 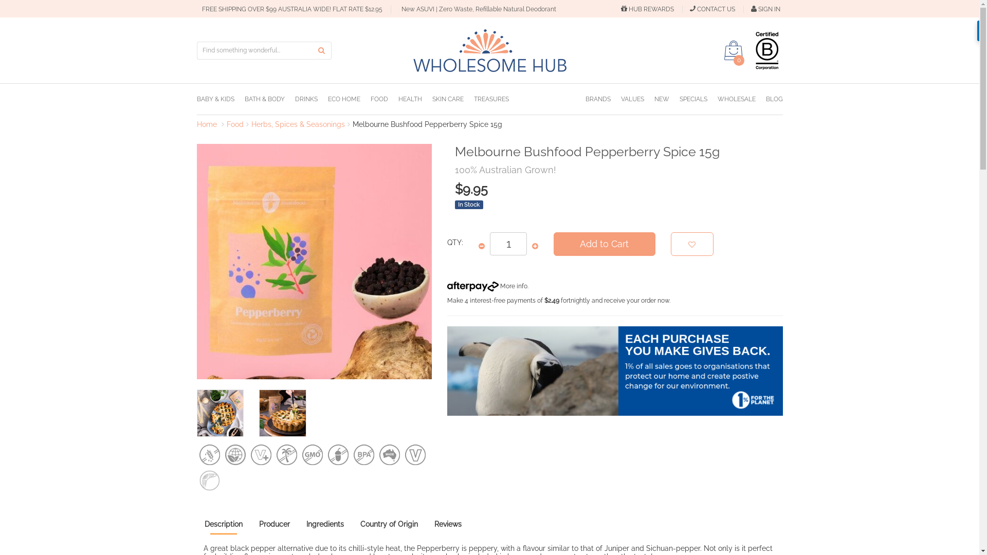 What do you see at coordinates (312, 99) in the screenshot?
I see `DRINKS` at bounding box center [312, 99].